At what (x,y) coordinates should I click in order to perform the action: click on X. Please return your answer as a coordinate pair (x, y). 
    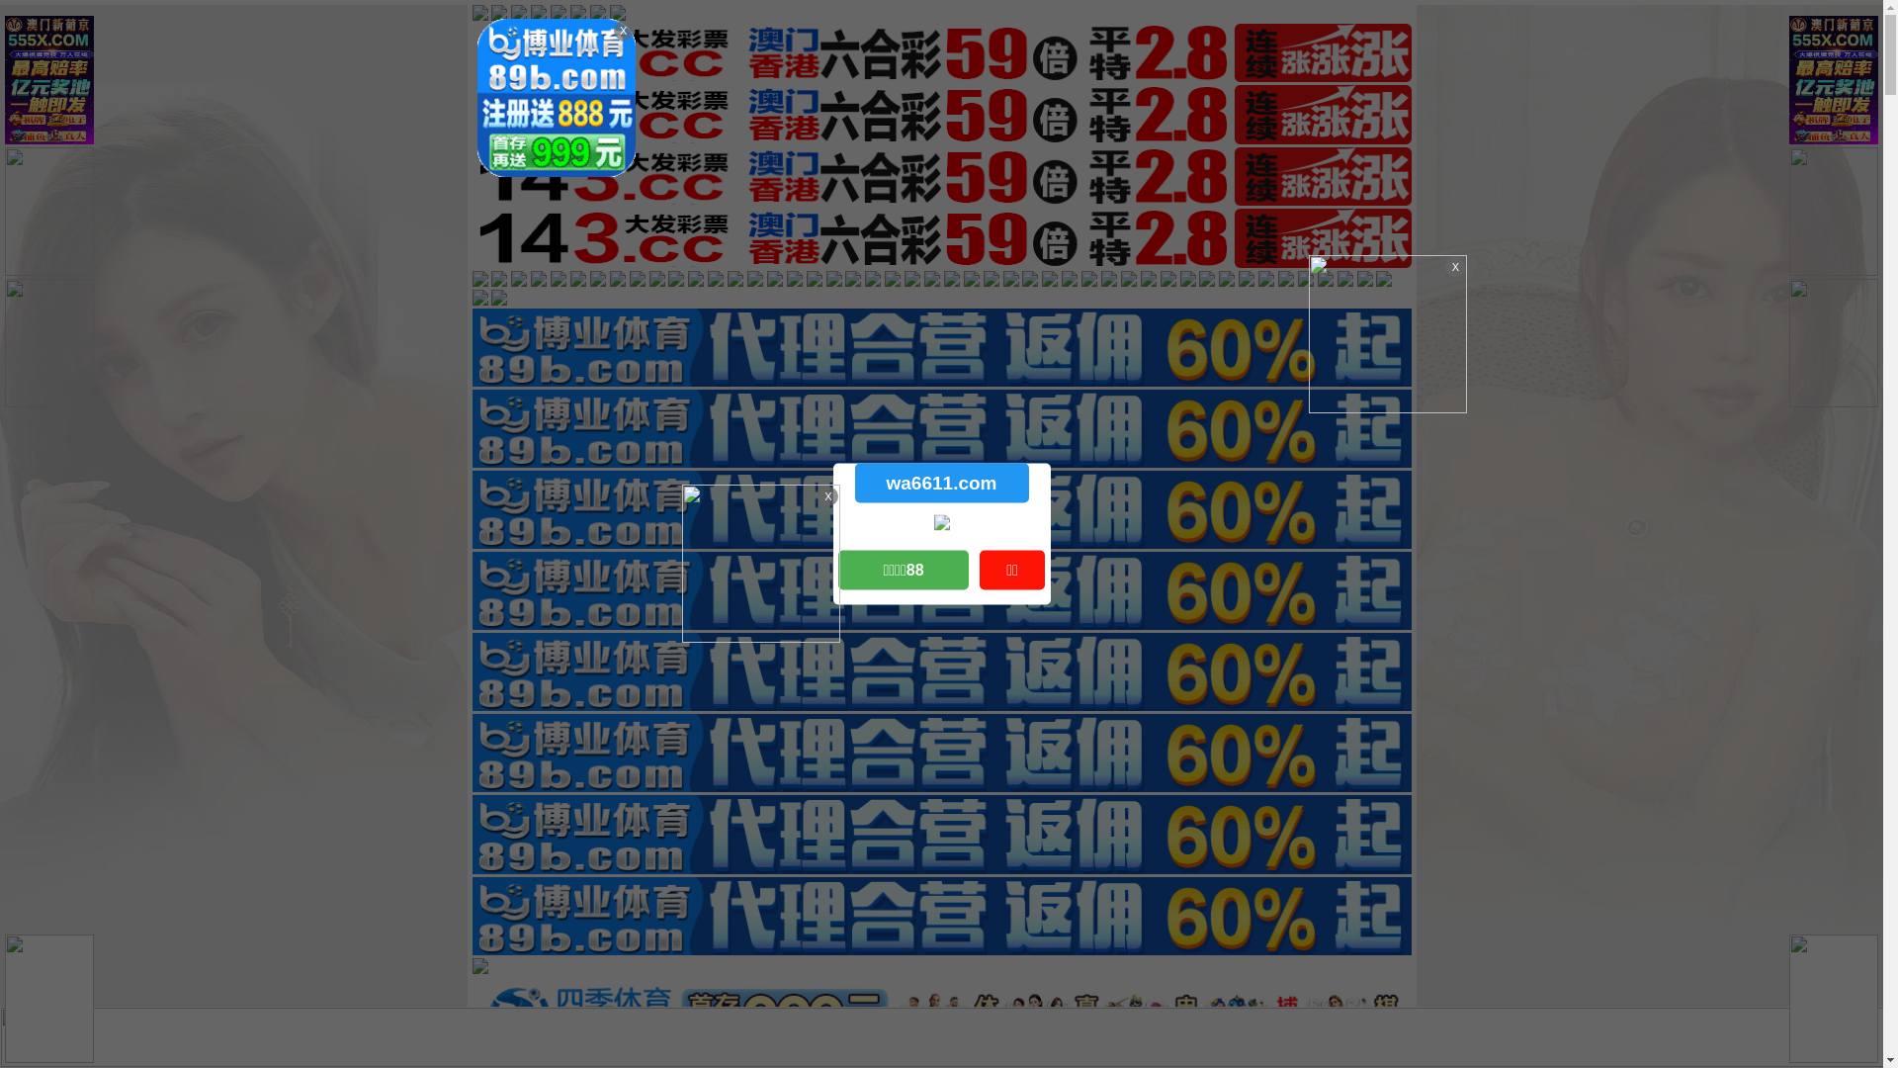
    Looking at the image, I should click on (1865, 1029).